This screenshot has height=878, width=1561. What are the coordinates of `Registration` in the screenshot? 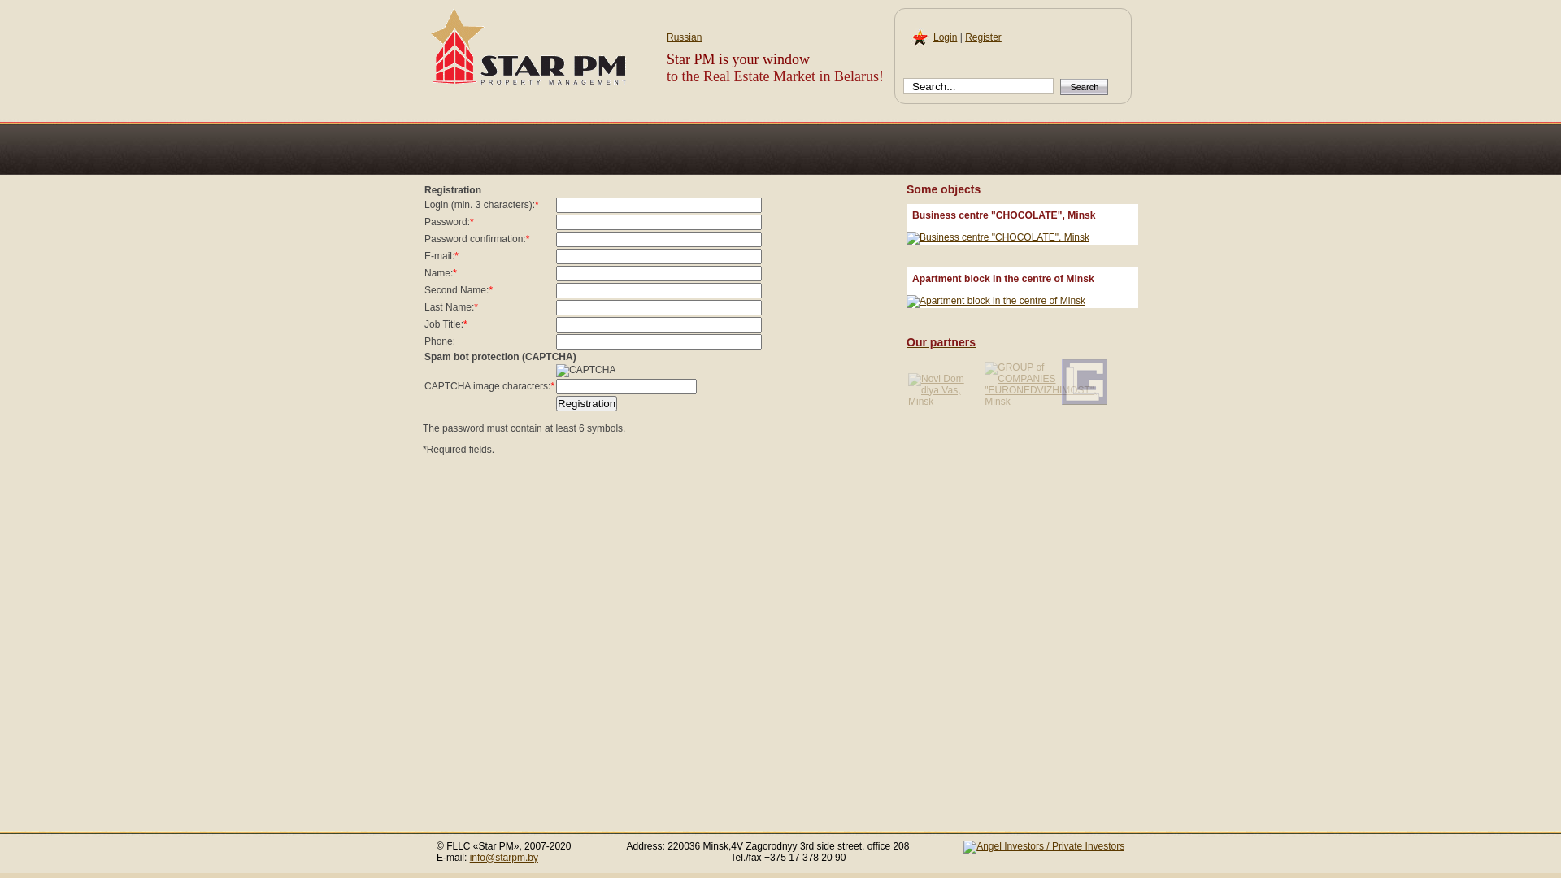 It's located at (587, 403).